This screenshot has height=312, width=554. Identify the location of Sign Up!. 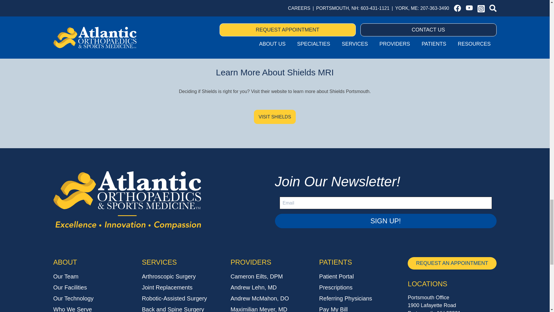
(385, 221).